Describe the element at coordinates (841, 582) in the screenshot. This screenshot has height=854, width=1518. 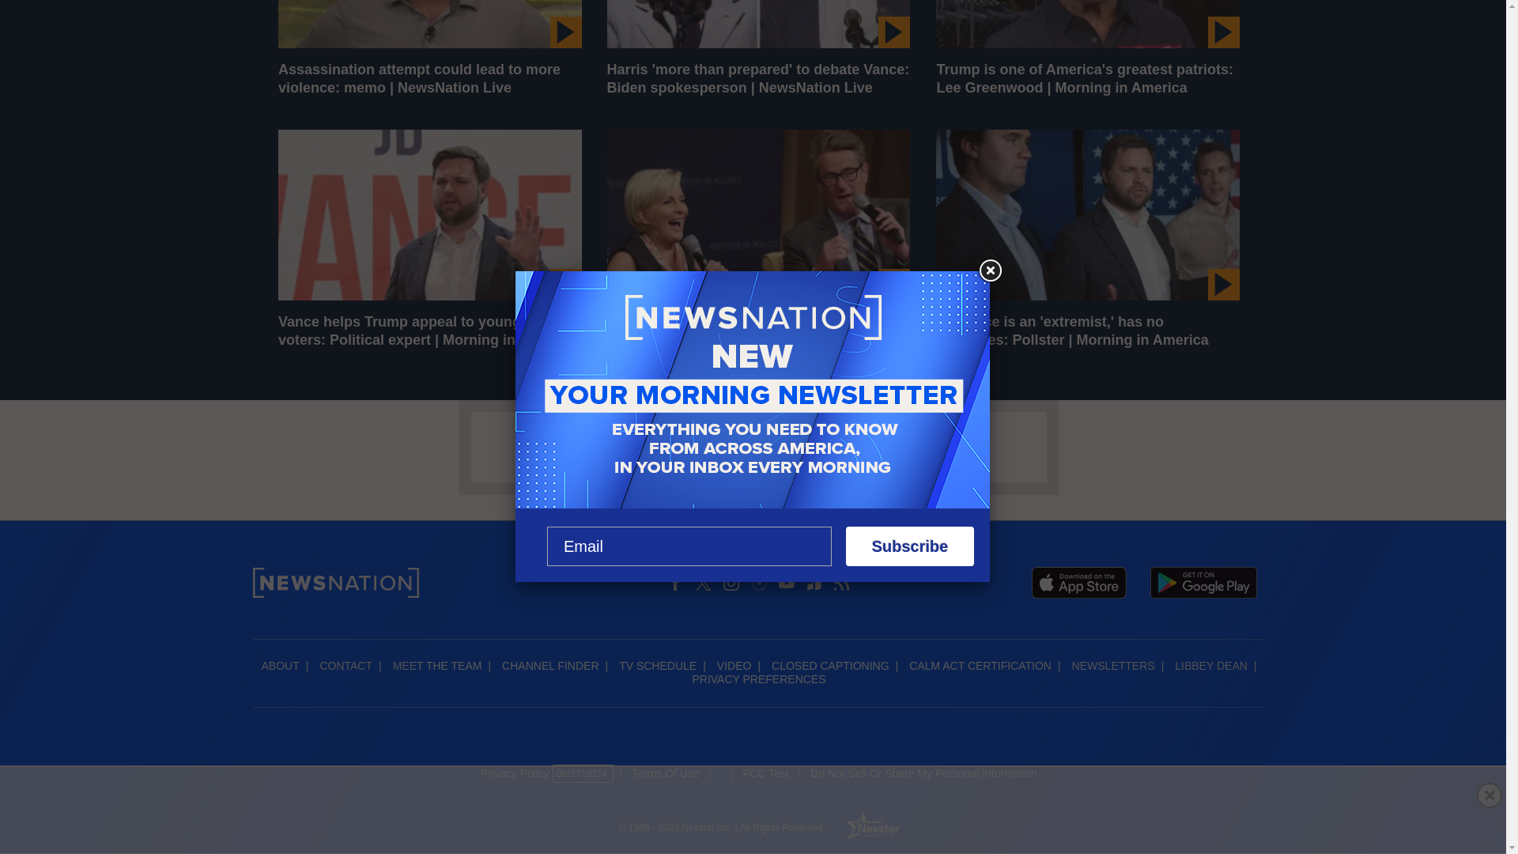
I see `RSS Feed` at that location.